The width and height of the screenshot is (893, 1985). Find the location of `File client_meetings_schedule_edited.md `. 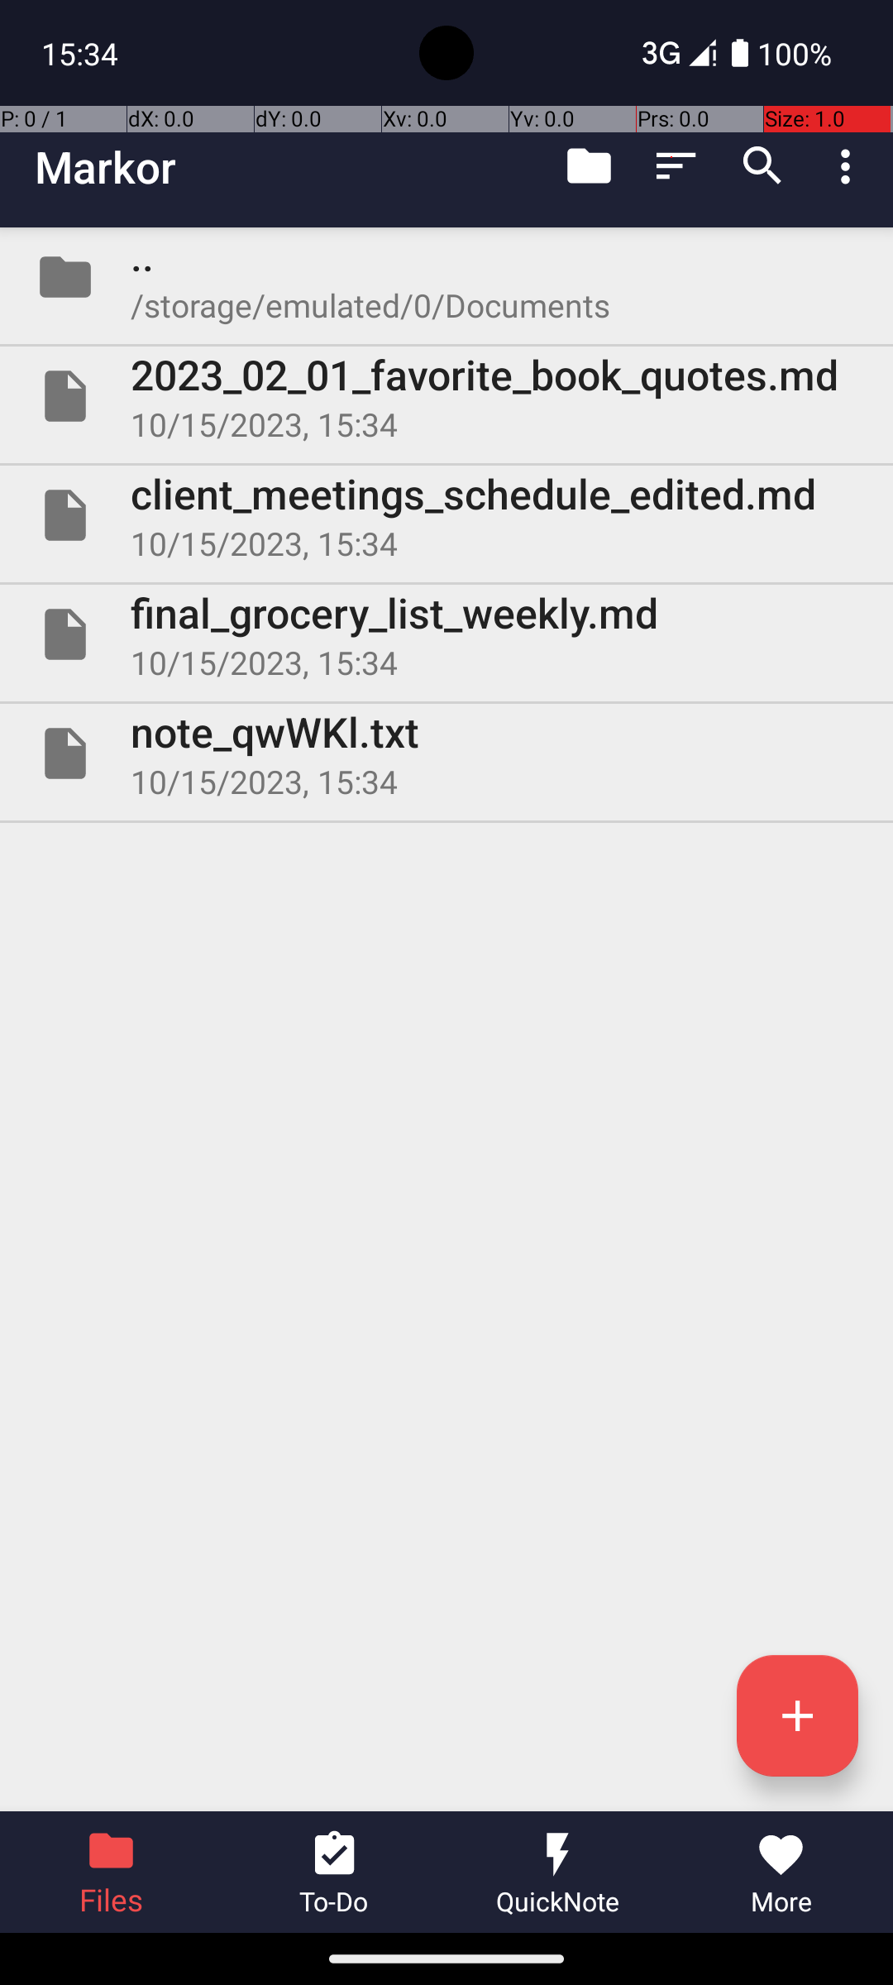

File client_meetings_schedule_edited.md  is located at coordinates (446, 515).